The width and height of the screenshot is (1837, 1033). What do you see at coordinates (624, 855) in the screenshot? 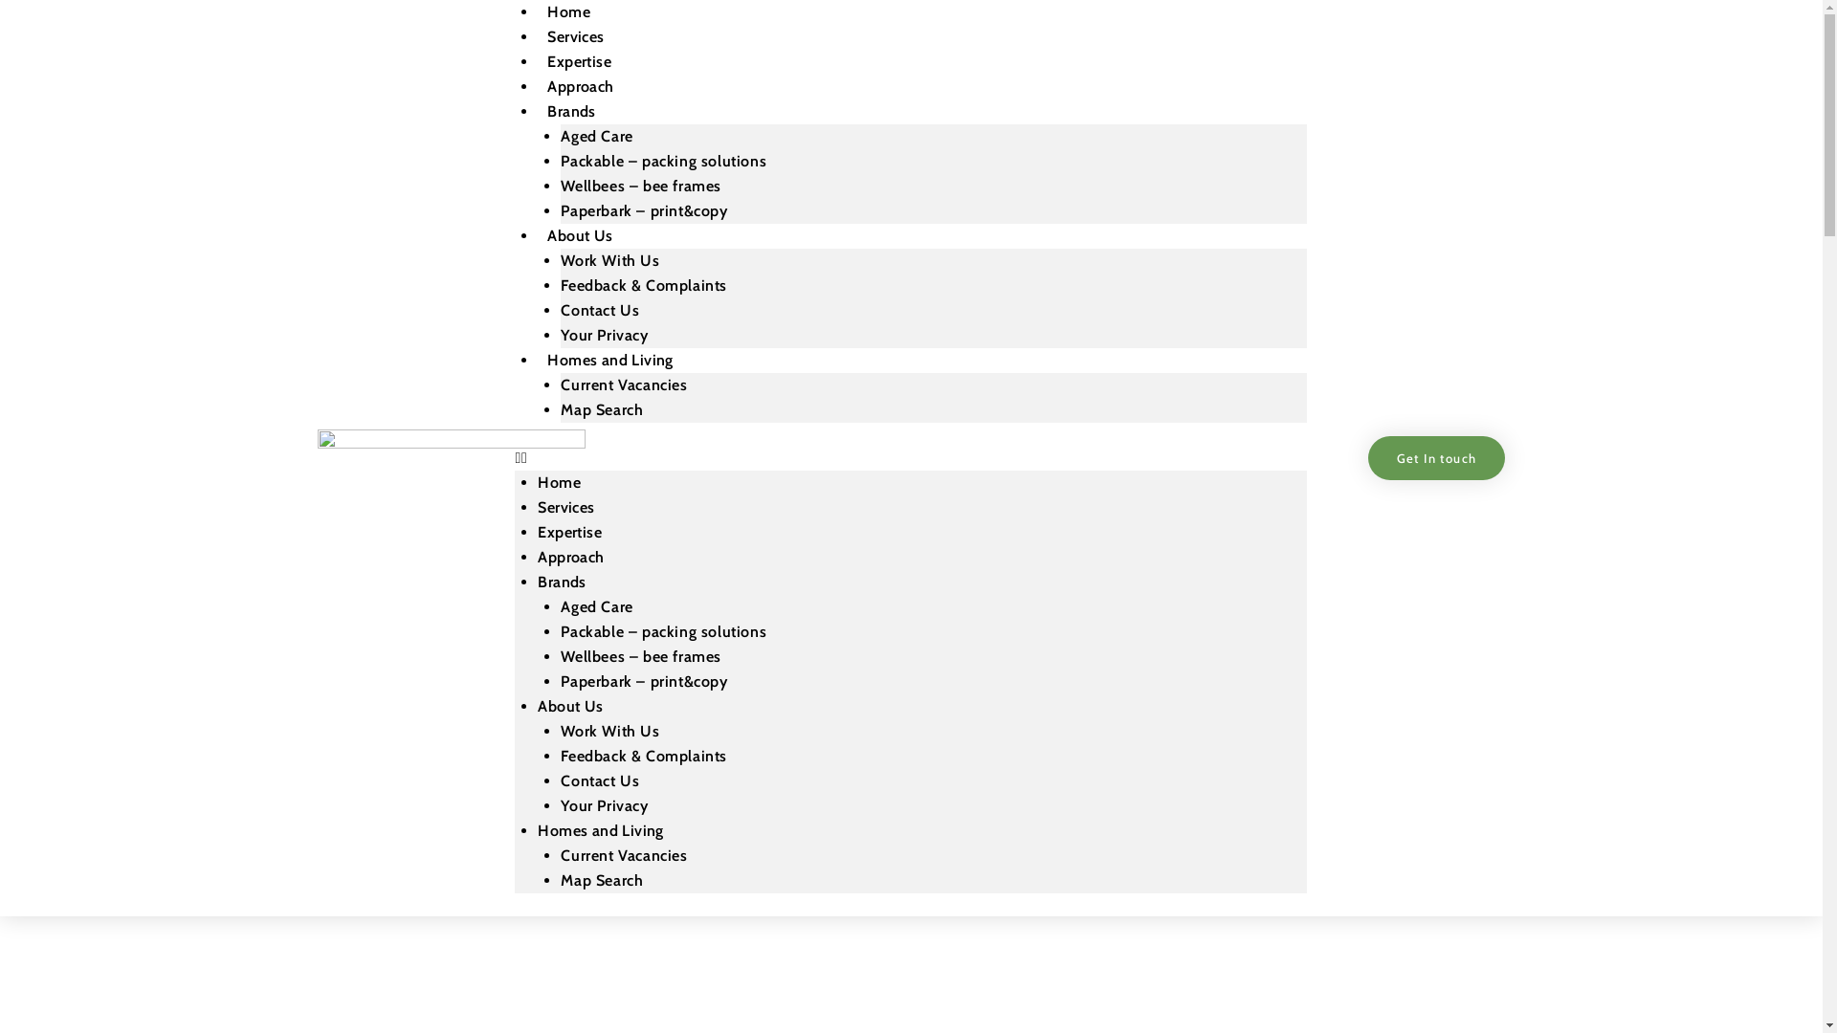
I see `Current Vacancies` at bounding box center [624, 855].